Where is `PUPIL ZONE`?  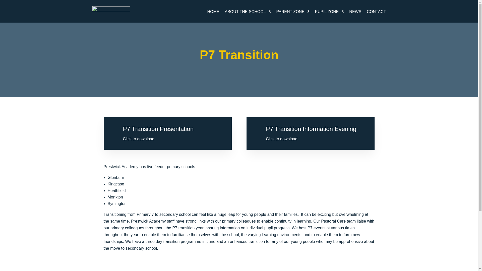
PUPIL ZONE is located at coordinates (329, 13).